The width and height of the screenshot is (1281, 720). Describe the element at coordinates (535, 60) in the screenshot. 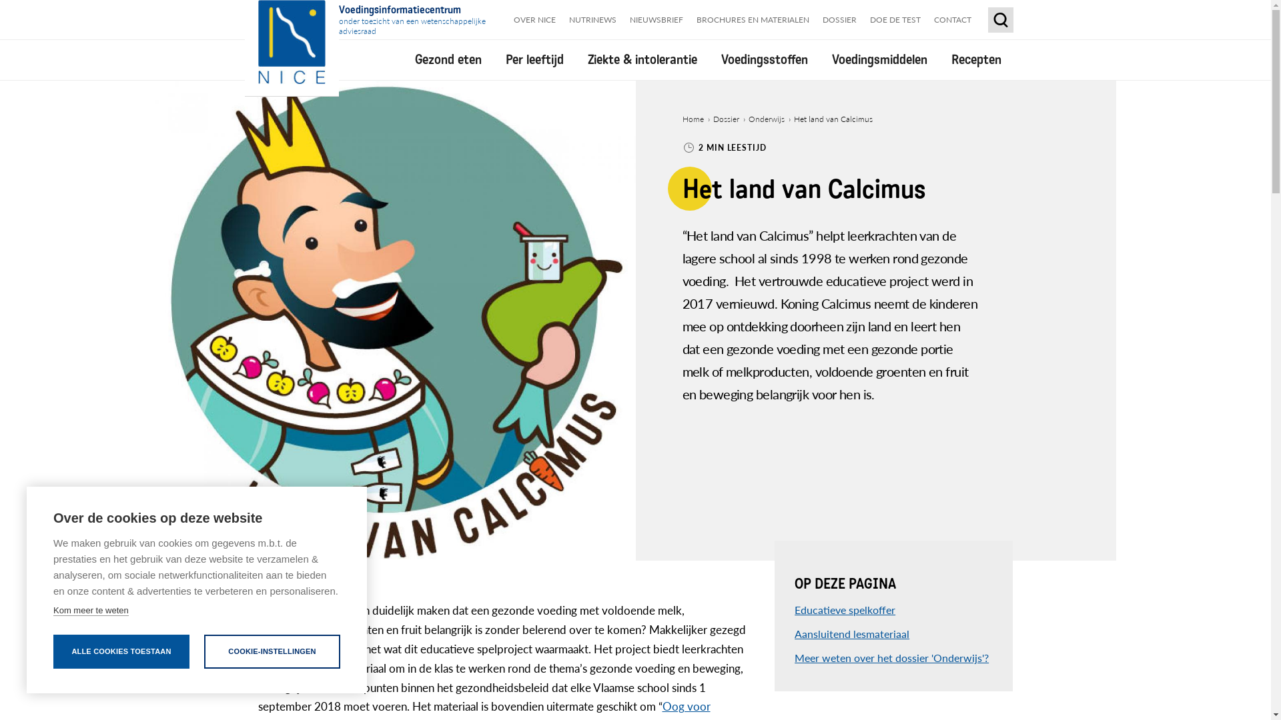

I see `Per leeftijd` at that location.